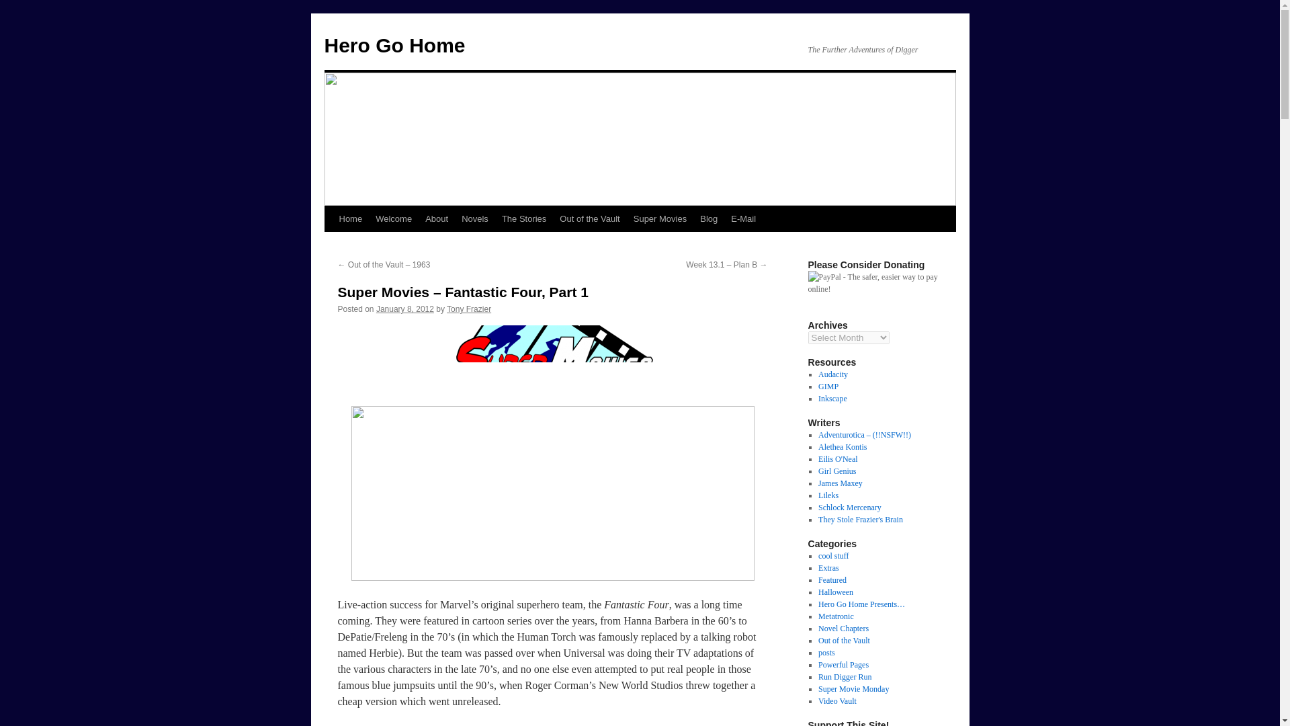  I want to click on Inkscape, so click(832, 399).